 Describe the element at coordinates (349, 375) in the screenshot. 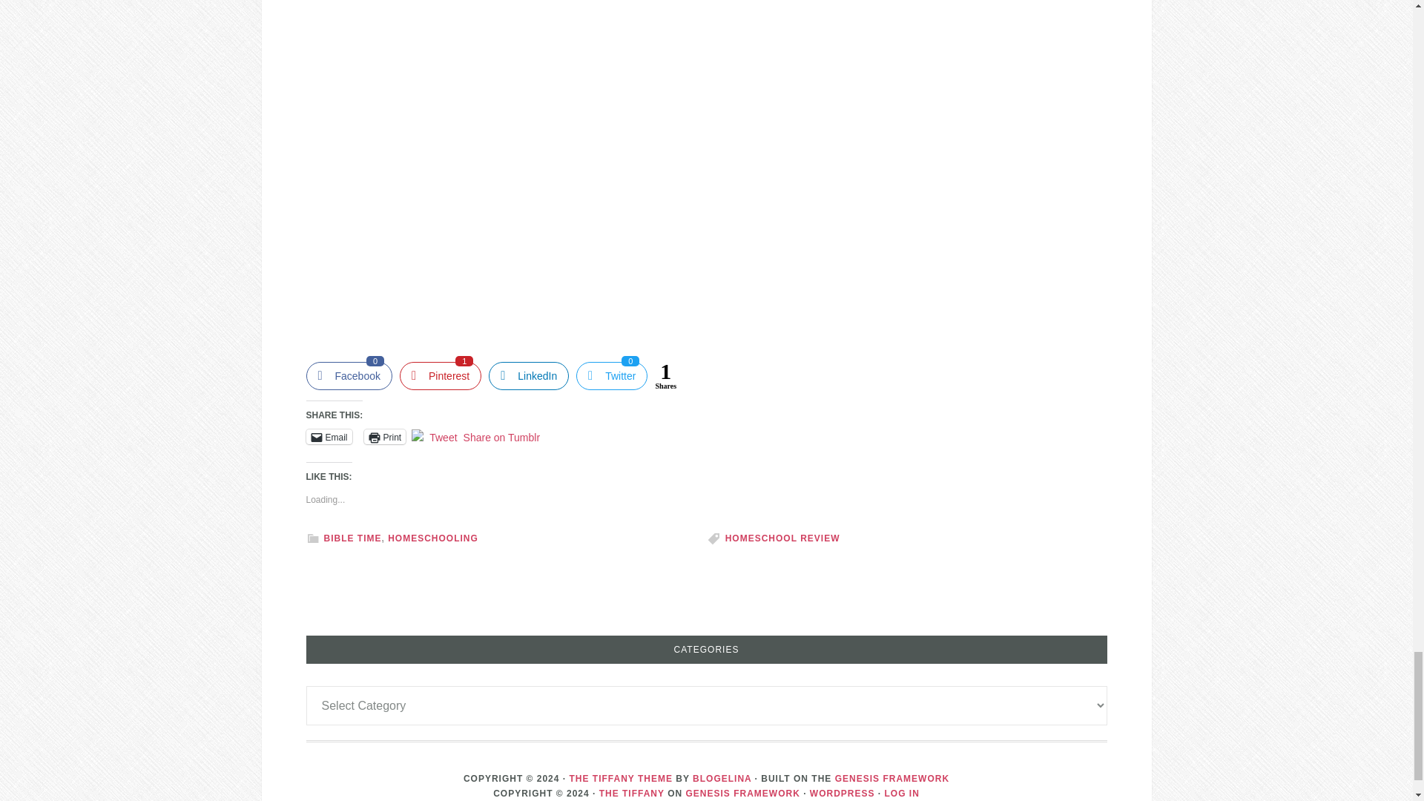

I see `Genesis Framework` at that location.